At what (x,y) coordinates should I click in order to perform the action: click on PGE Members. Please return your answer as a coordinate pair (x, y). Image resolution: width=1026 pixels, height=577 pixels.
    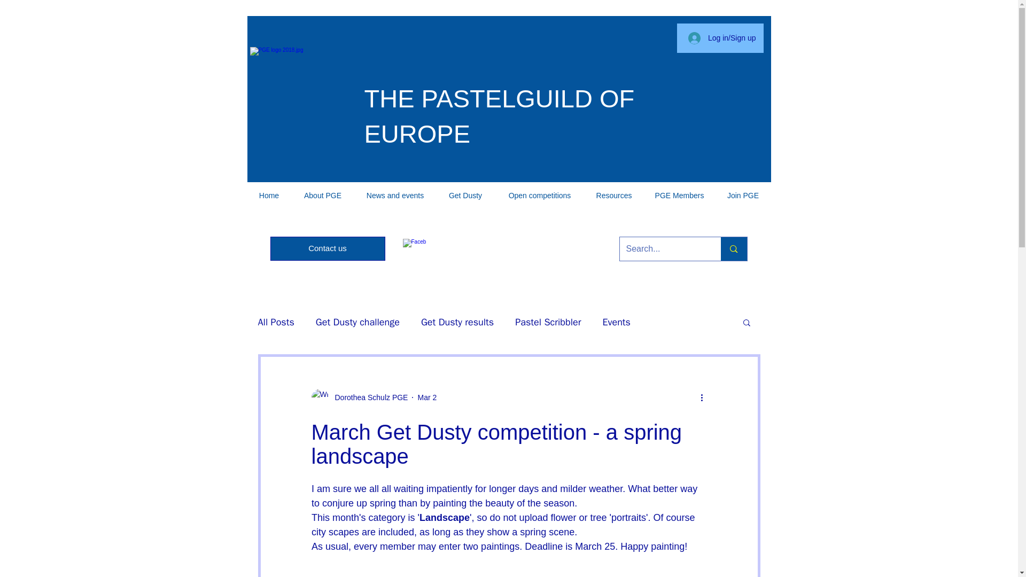
    Looking at the image, I should click on (680, 196).